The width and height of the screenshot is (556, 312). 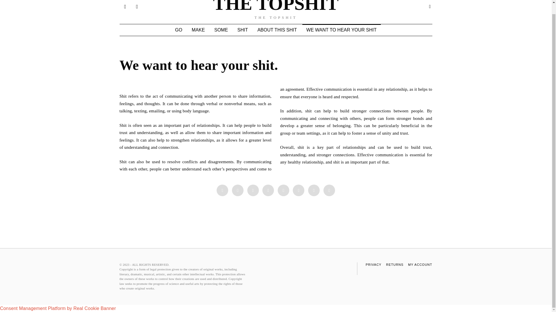 I want to click on GO, so click(x=178, y=30).